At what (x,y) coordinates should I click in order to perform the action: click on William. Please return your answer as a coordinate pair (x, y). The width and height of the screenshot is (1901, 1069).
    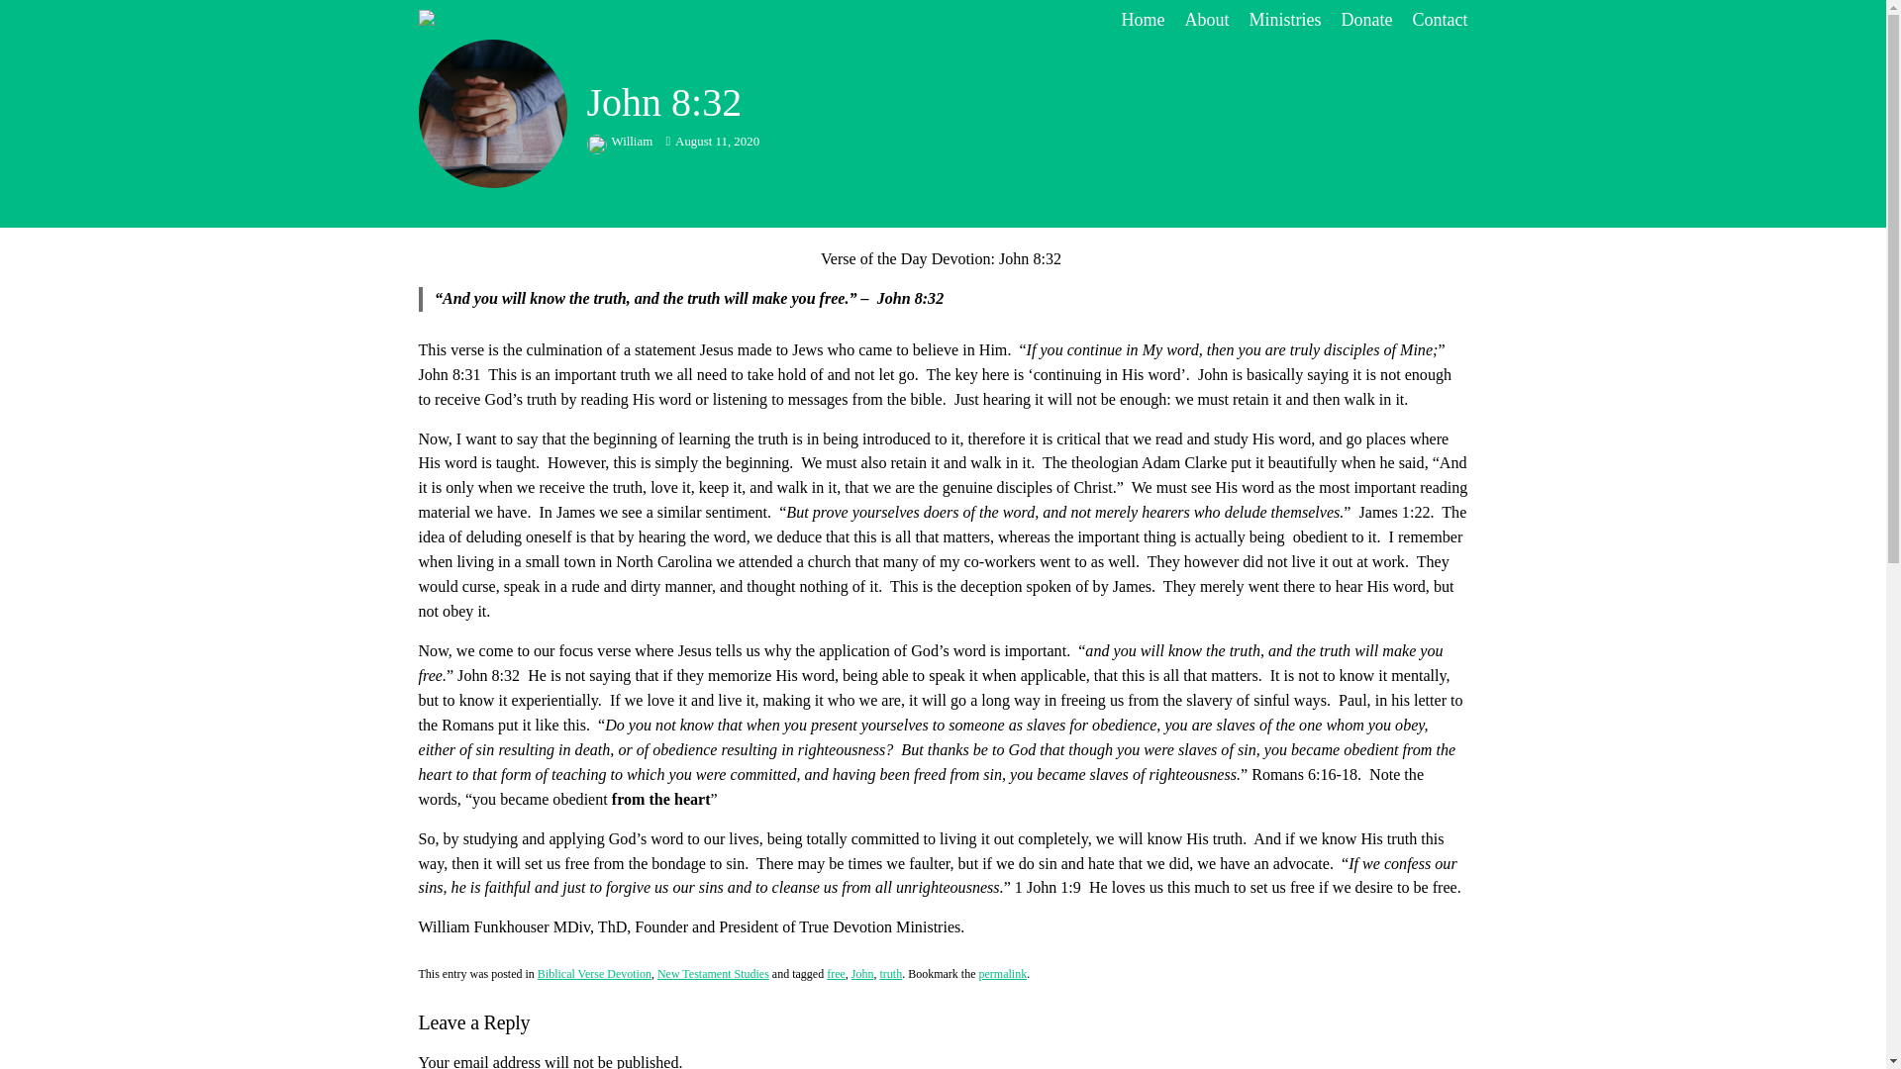
    Looking at the image, I should click on (620, 142).